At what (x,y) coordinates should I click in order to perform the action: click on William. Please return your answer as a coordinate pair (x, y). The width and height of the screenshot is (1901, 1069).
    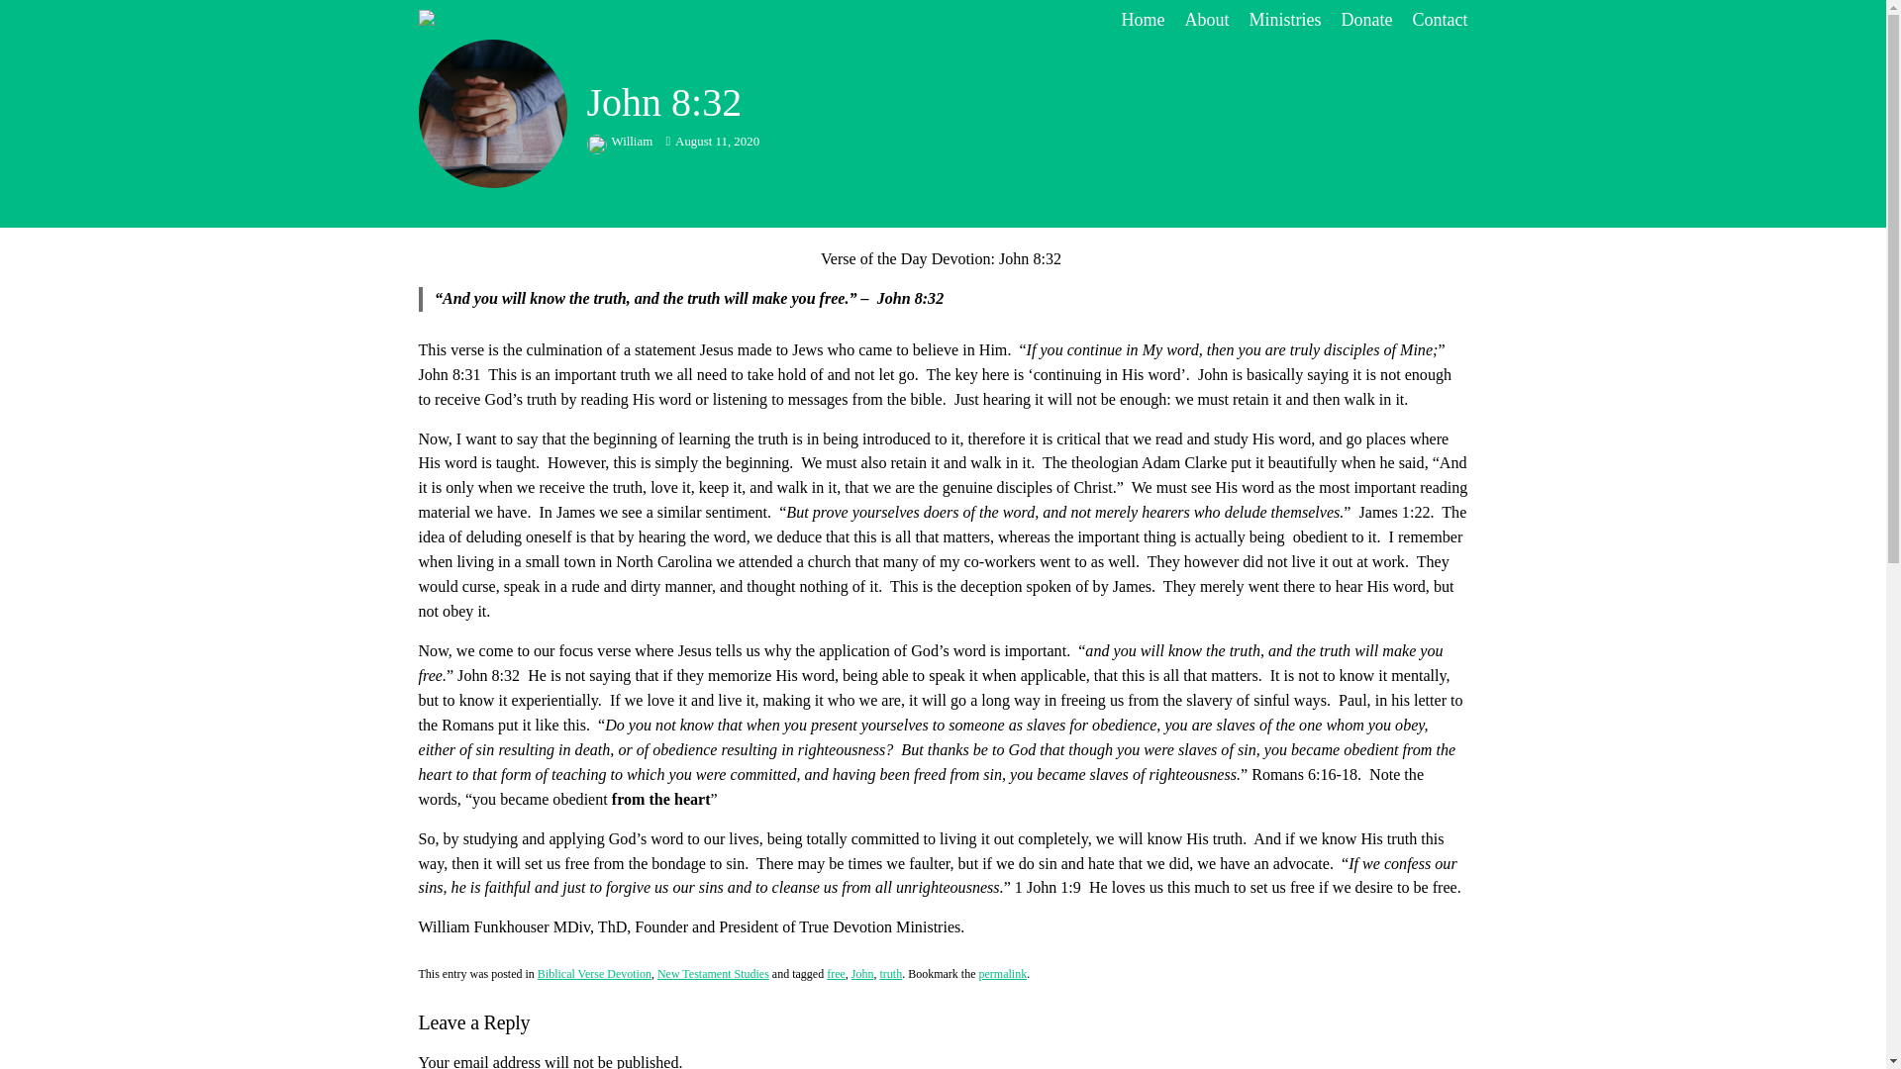
    Looking at the image, I should click on (620, 142).